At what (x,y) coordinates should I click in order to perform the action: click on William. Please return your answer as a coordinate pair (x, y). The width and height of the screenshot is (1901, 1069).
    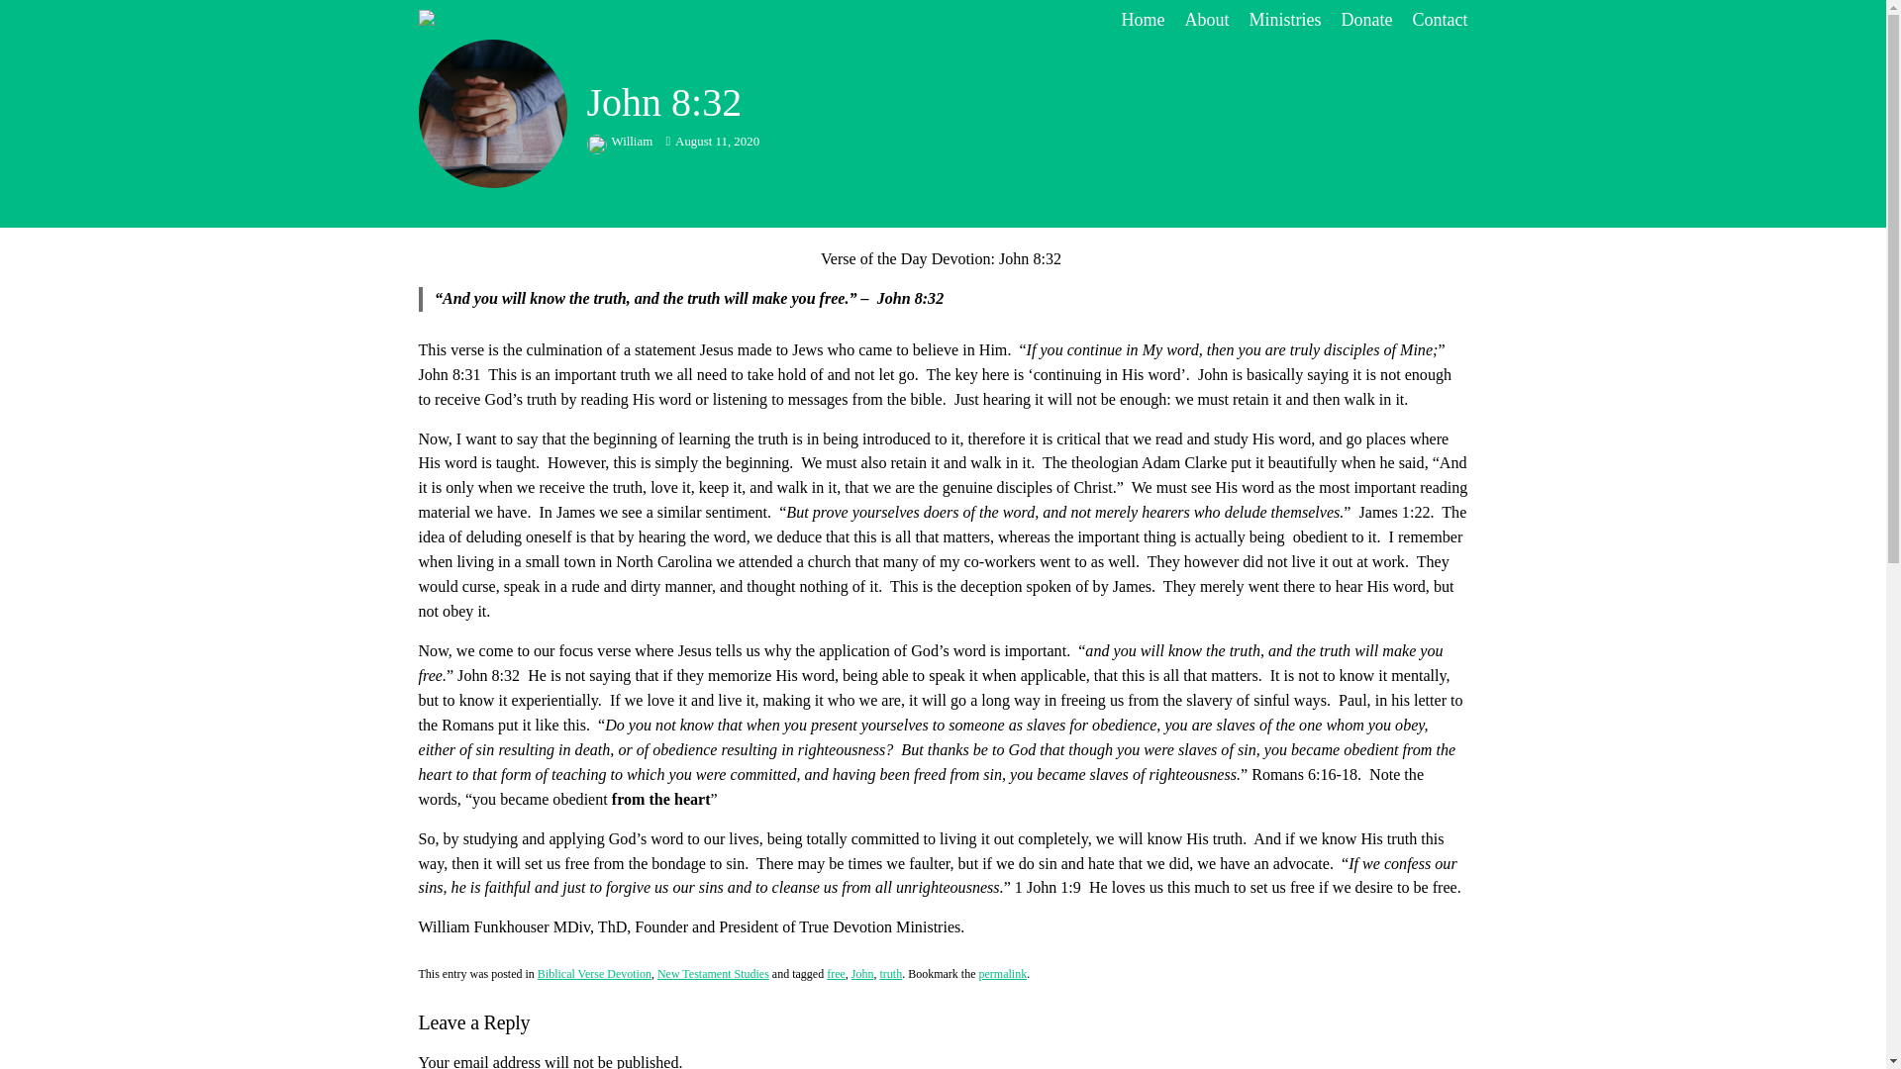
    Looking at the image, I should click on (620, 142).